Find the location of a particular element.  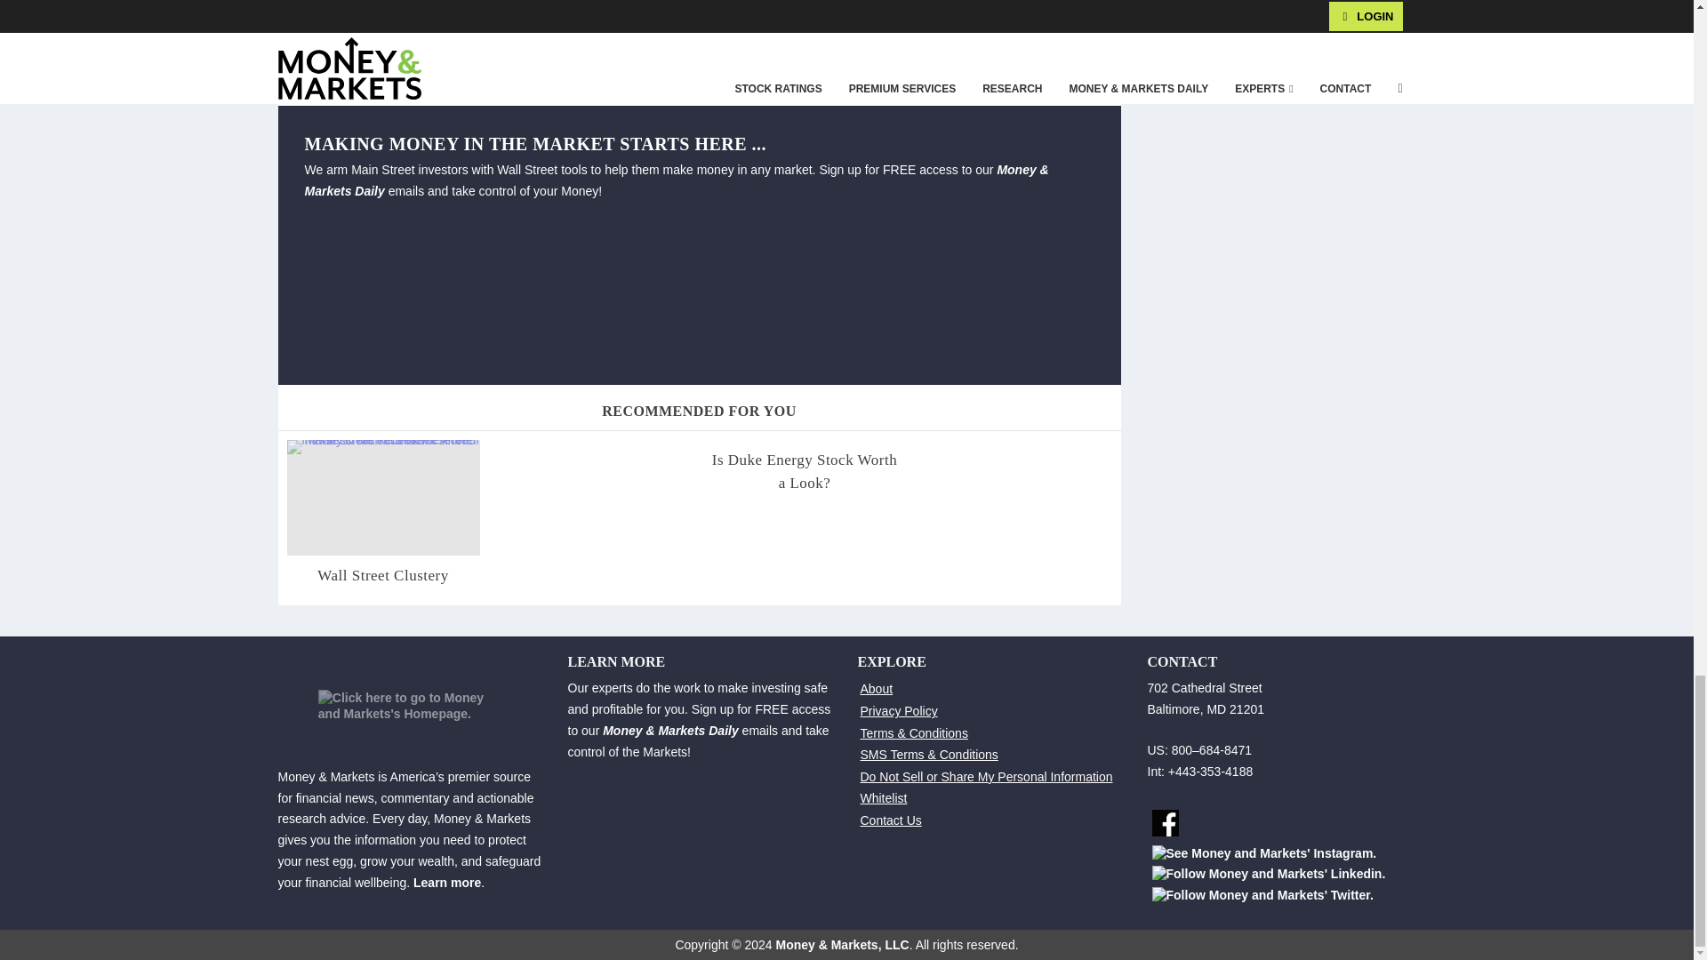

Do Not Sell or Share My Personal Information is located at coordinates (986, 777).